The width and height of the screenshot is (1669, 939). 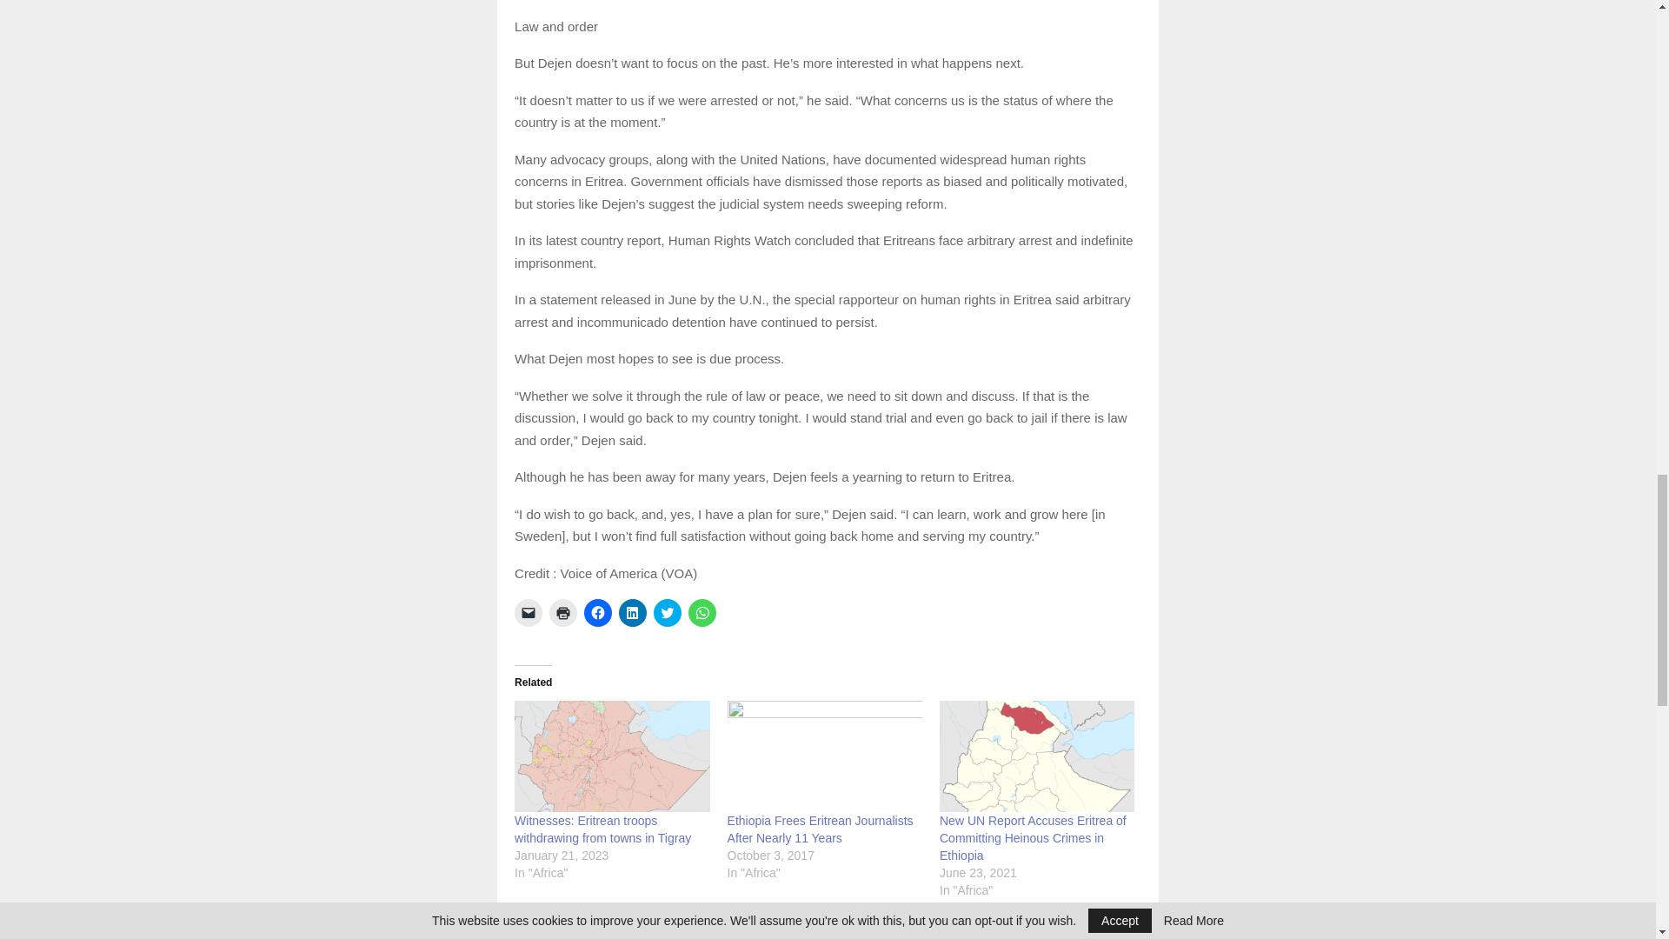 What do you see at coordinates (668, 613) in the screenshot?
I see `Click to share on Twitter` at bounding box center [668, 613].